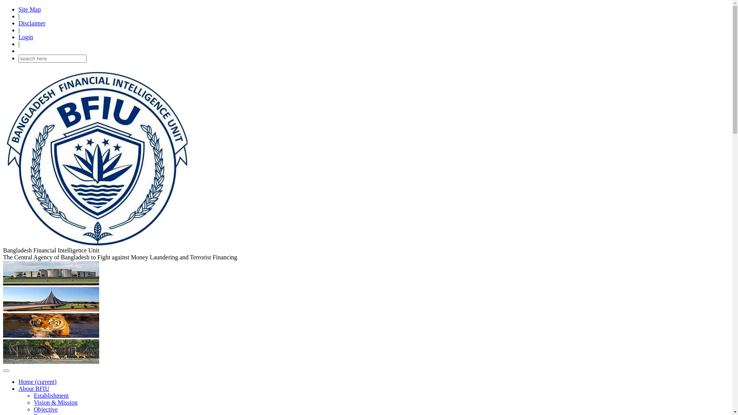  What do you see at coordinates (30, 9) in the screenshot?
I see `Site Map` at bounding box center [30, 9].